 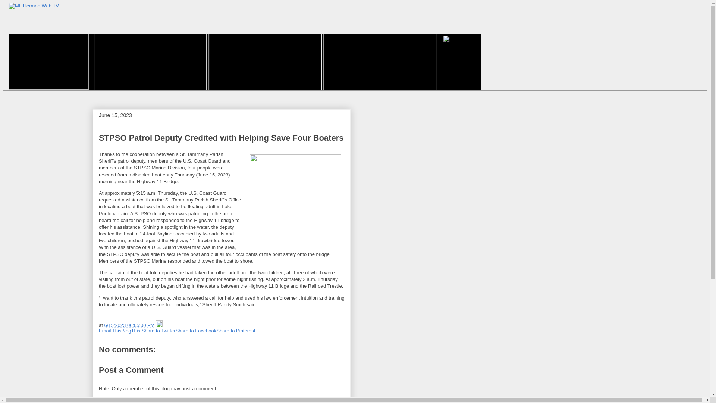 I want to click on permanent link, so click(x=129, y=325).